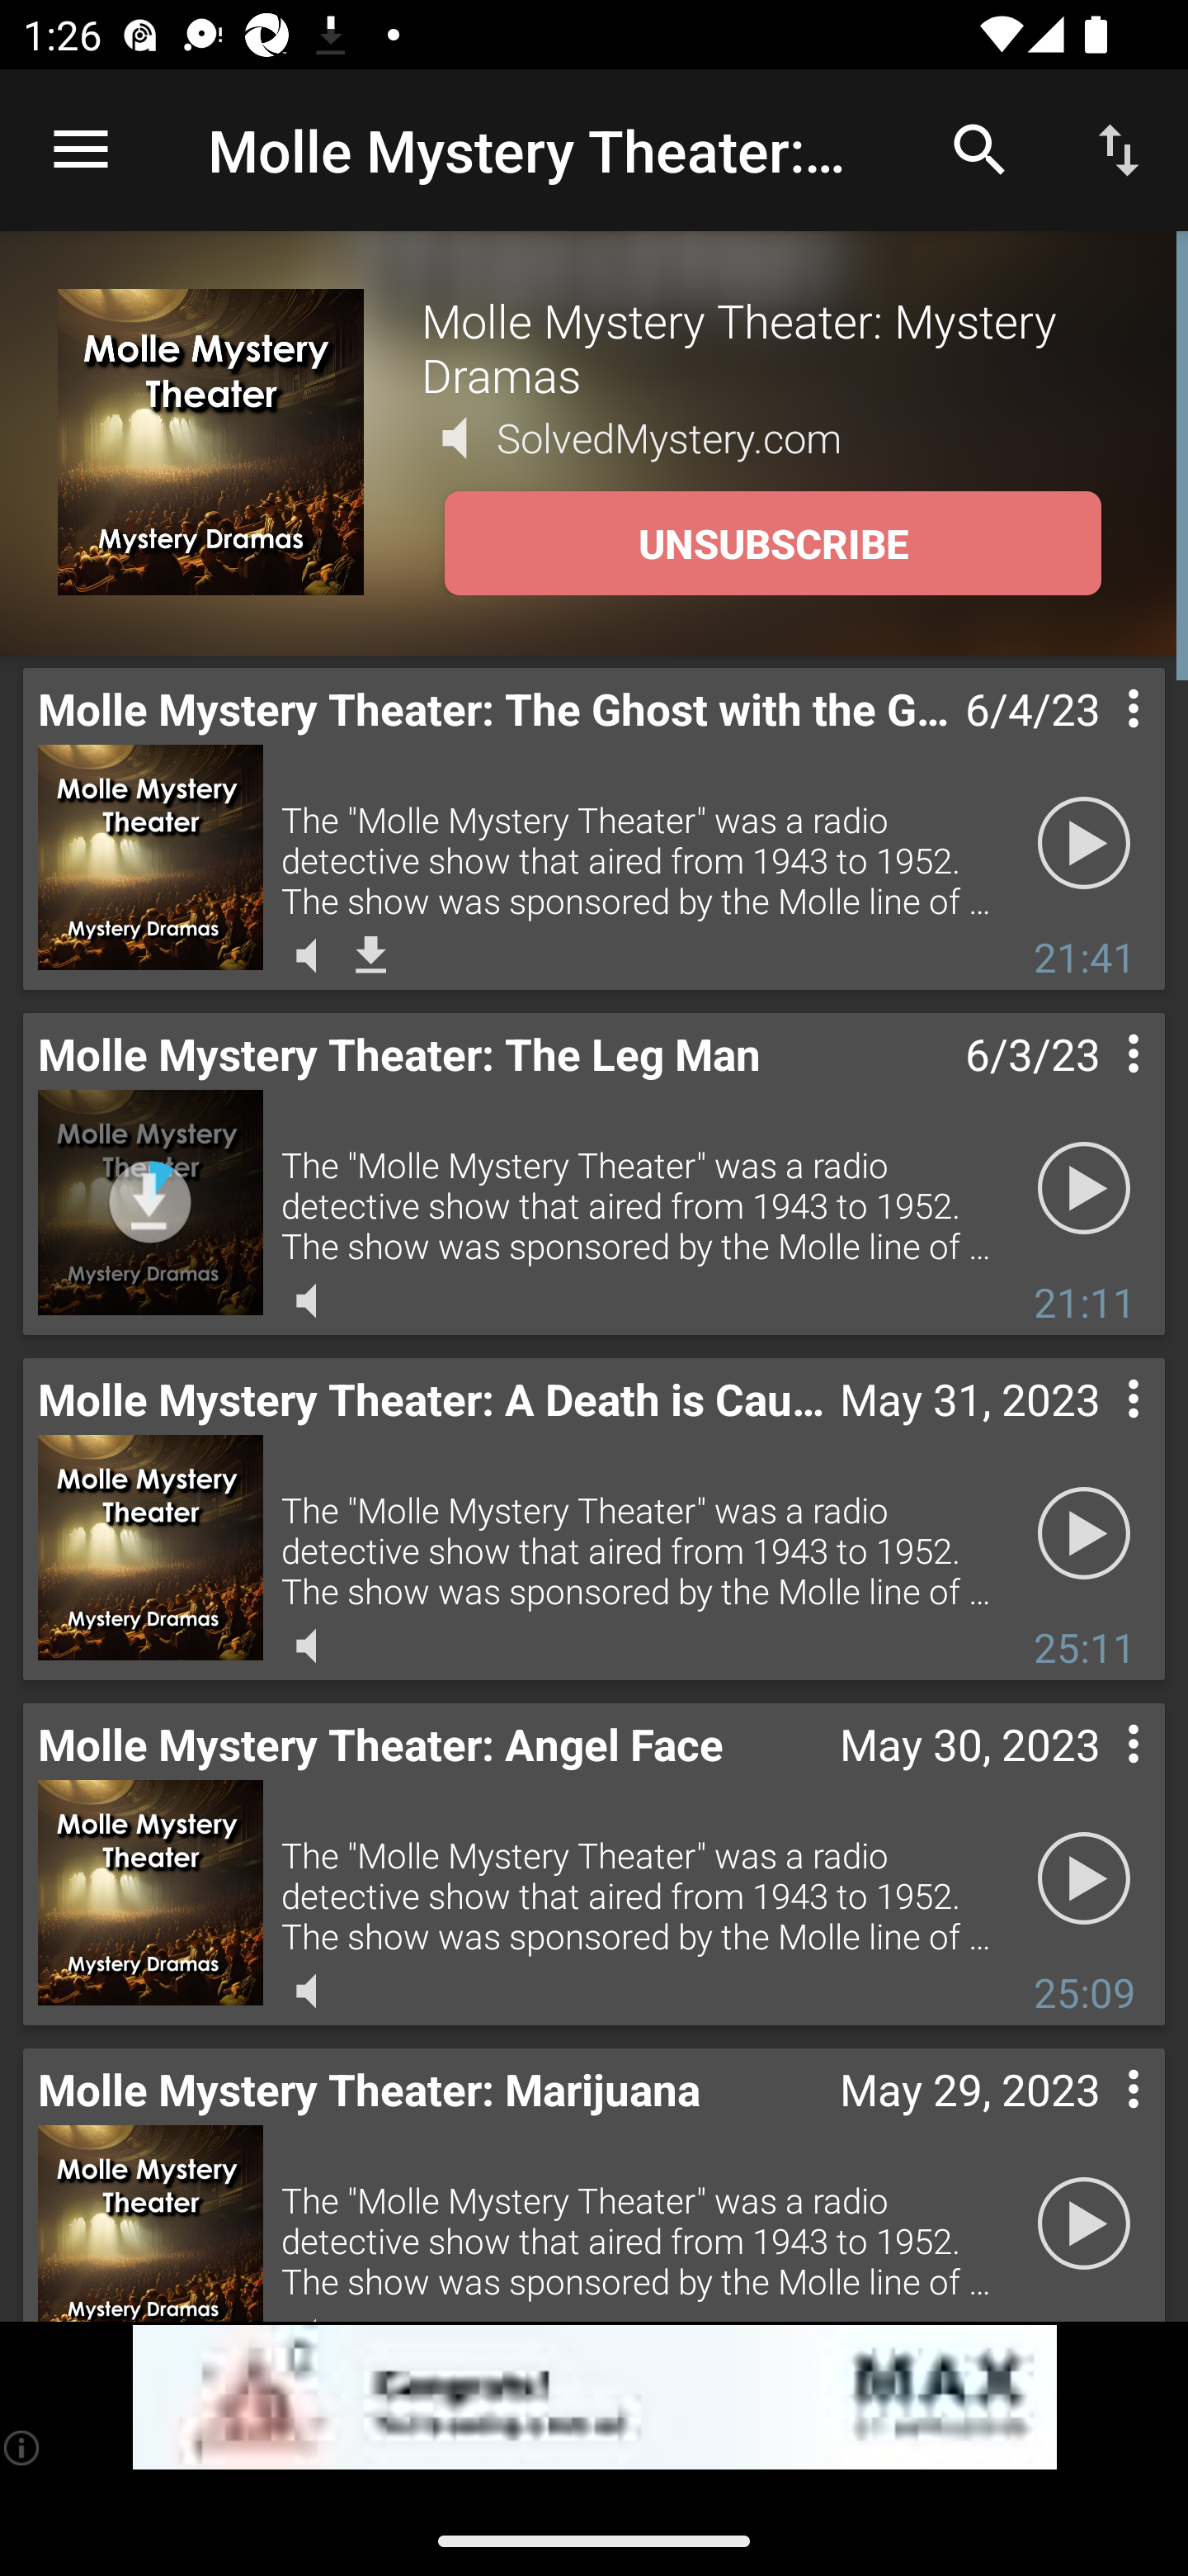 Image resolution: width=1188 pixels, height=2576 pixels. What do you see at coordinates (1084, 1879) in the screenshot?
I see `Play` at bounding box center [1084, 1879].